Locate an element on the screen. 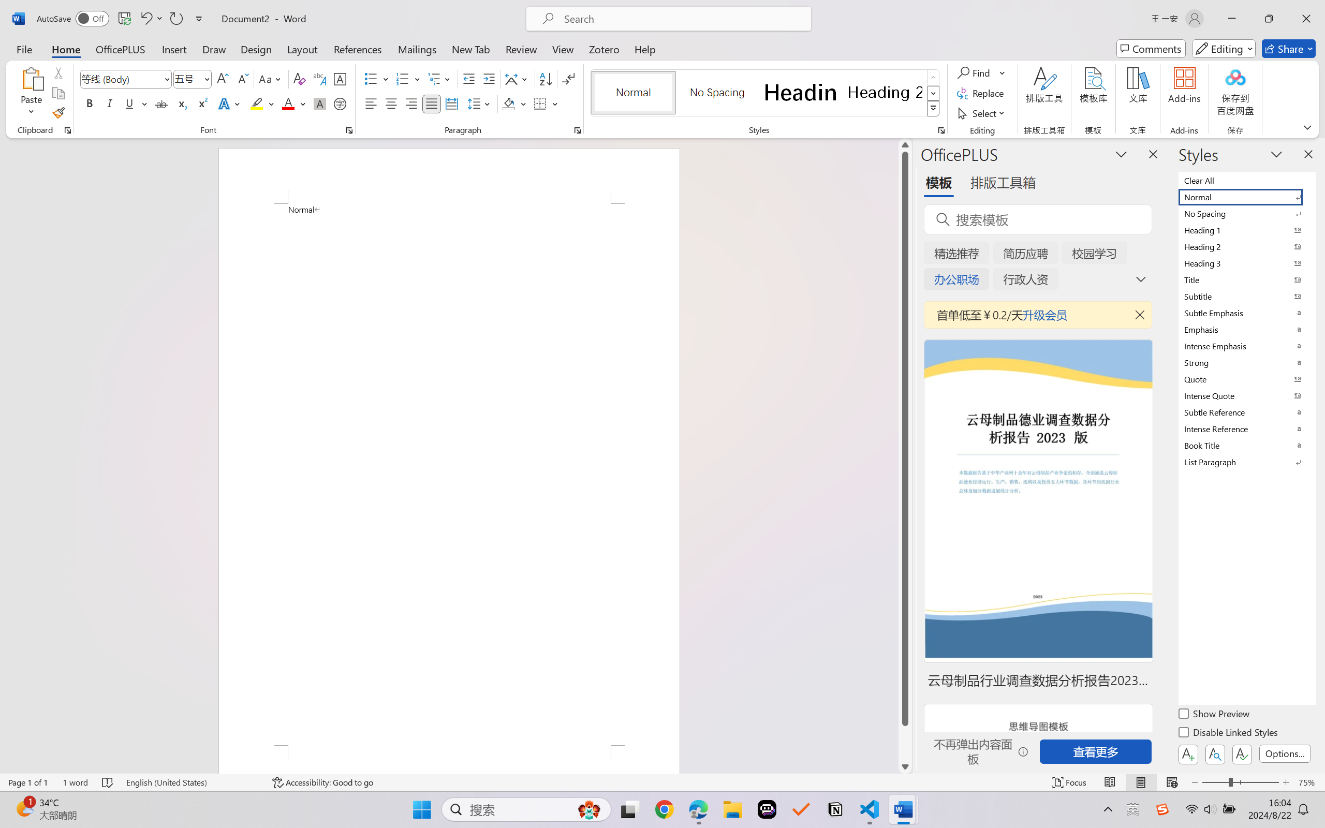 The image size is (1325, 828). Emphasis is located at coordinates (1246, 329).